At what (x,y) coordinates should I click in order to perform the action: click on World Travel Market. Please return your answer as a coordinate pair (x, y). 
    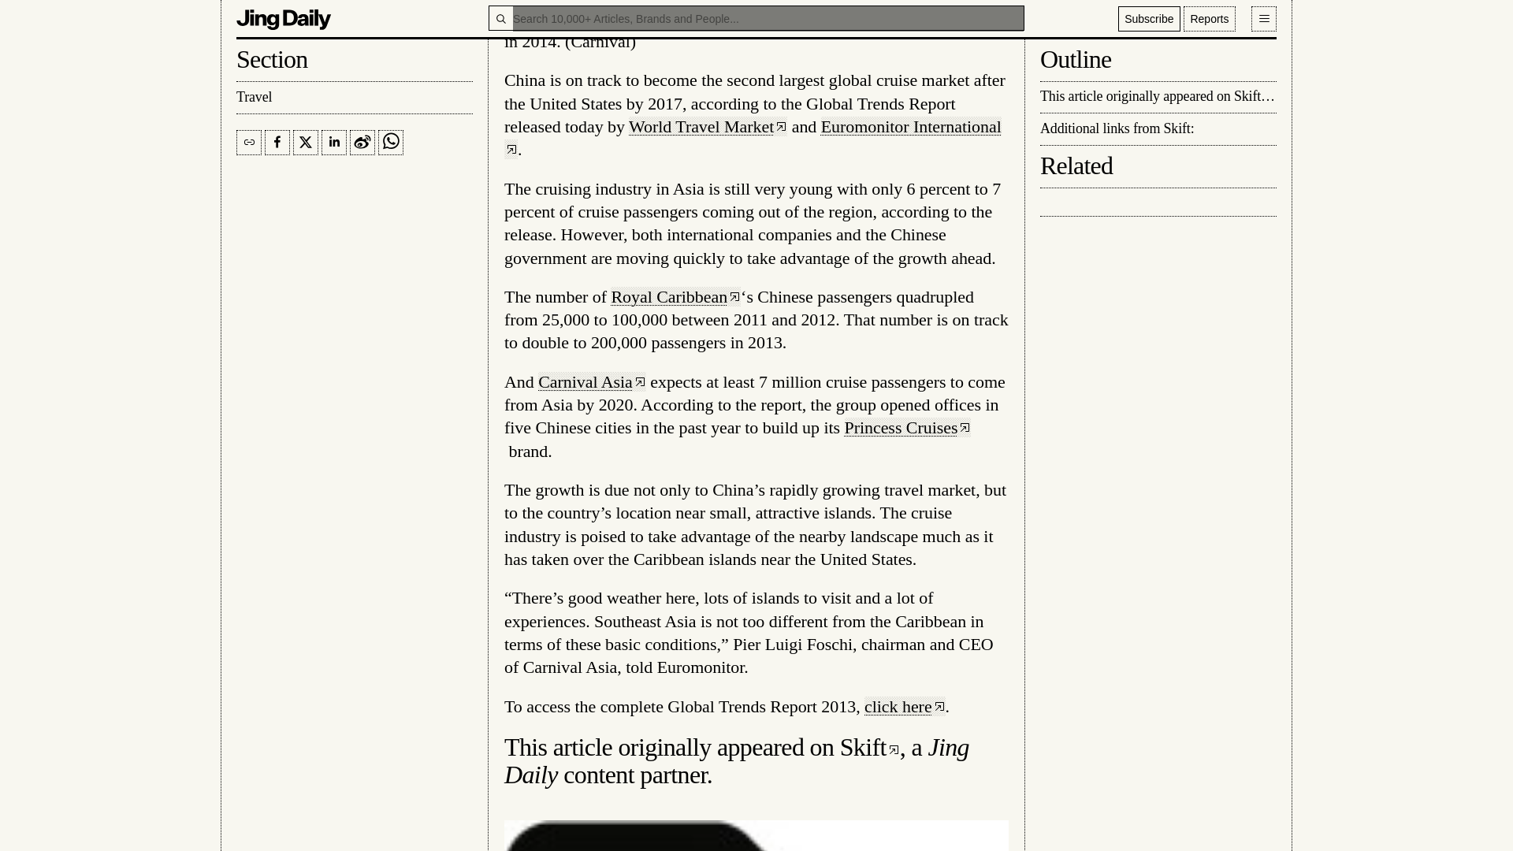
    Looking at the image, I should click on (708, 126).